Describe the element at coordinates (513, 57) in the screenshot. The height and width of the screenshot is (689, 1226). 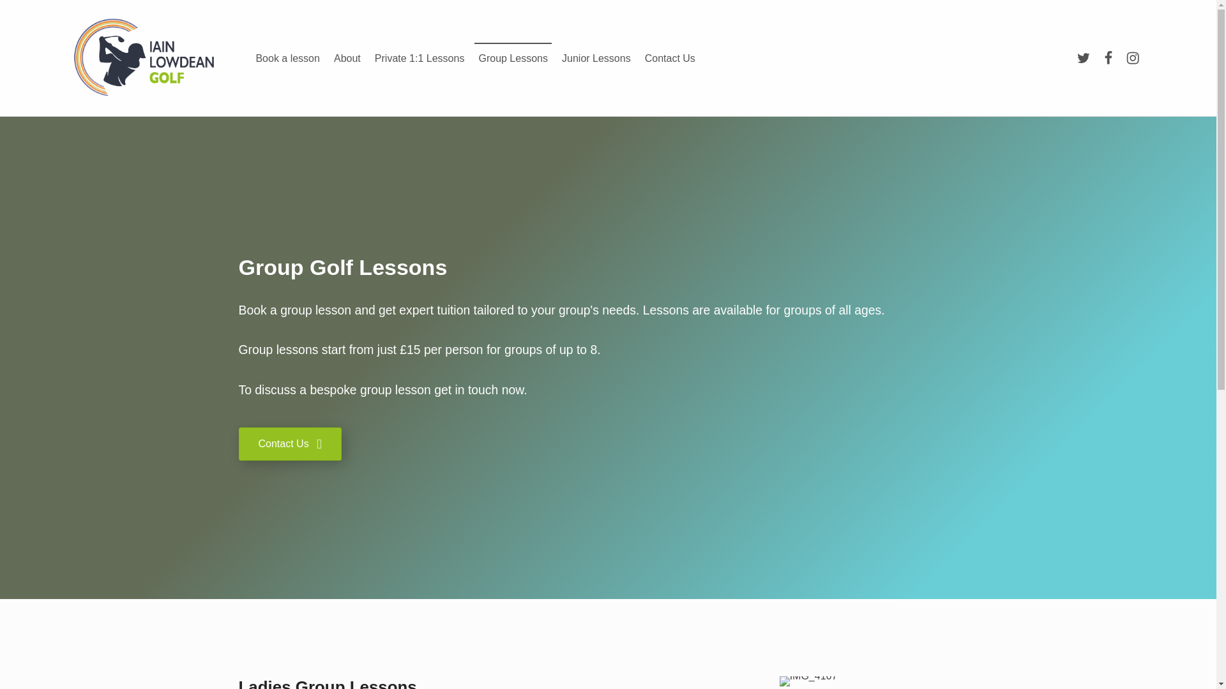
I see `Group Lessons` at that location.